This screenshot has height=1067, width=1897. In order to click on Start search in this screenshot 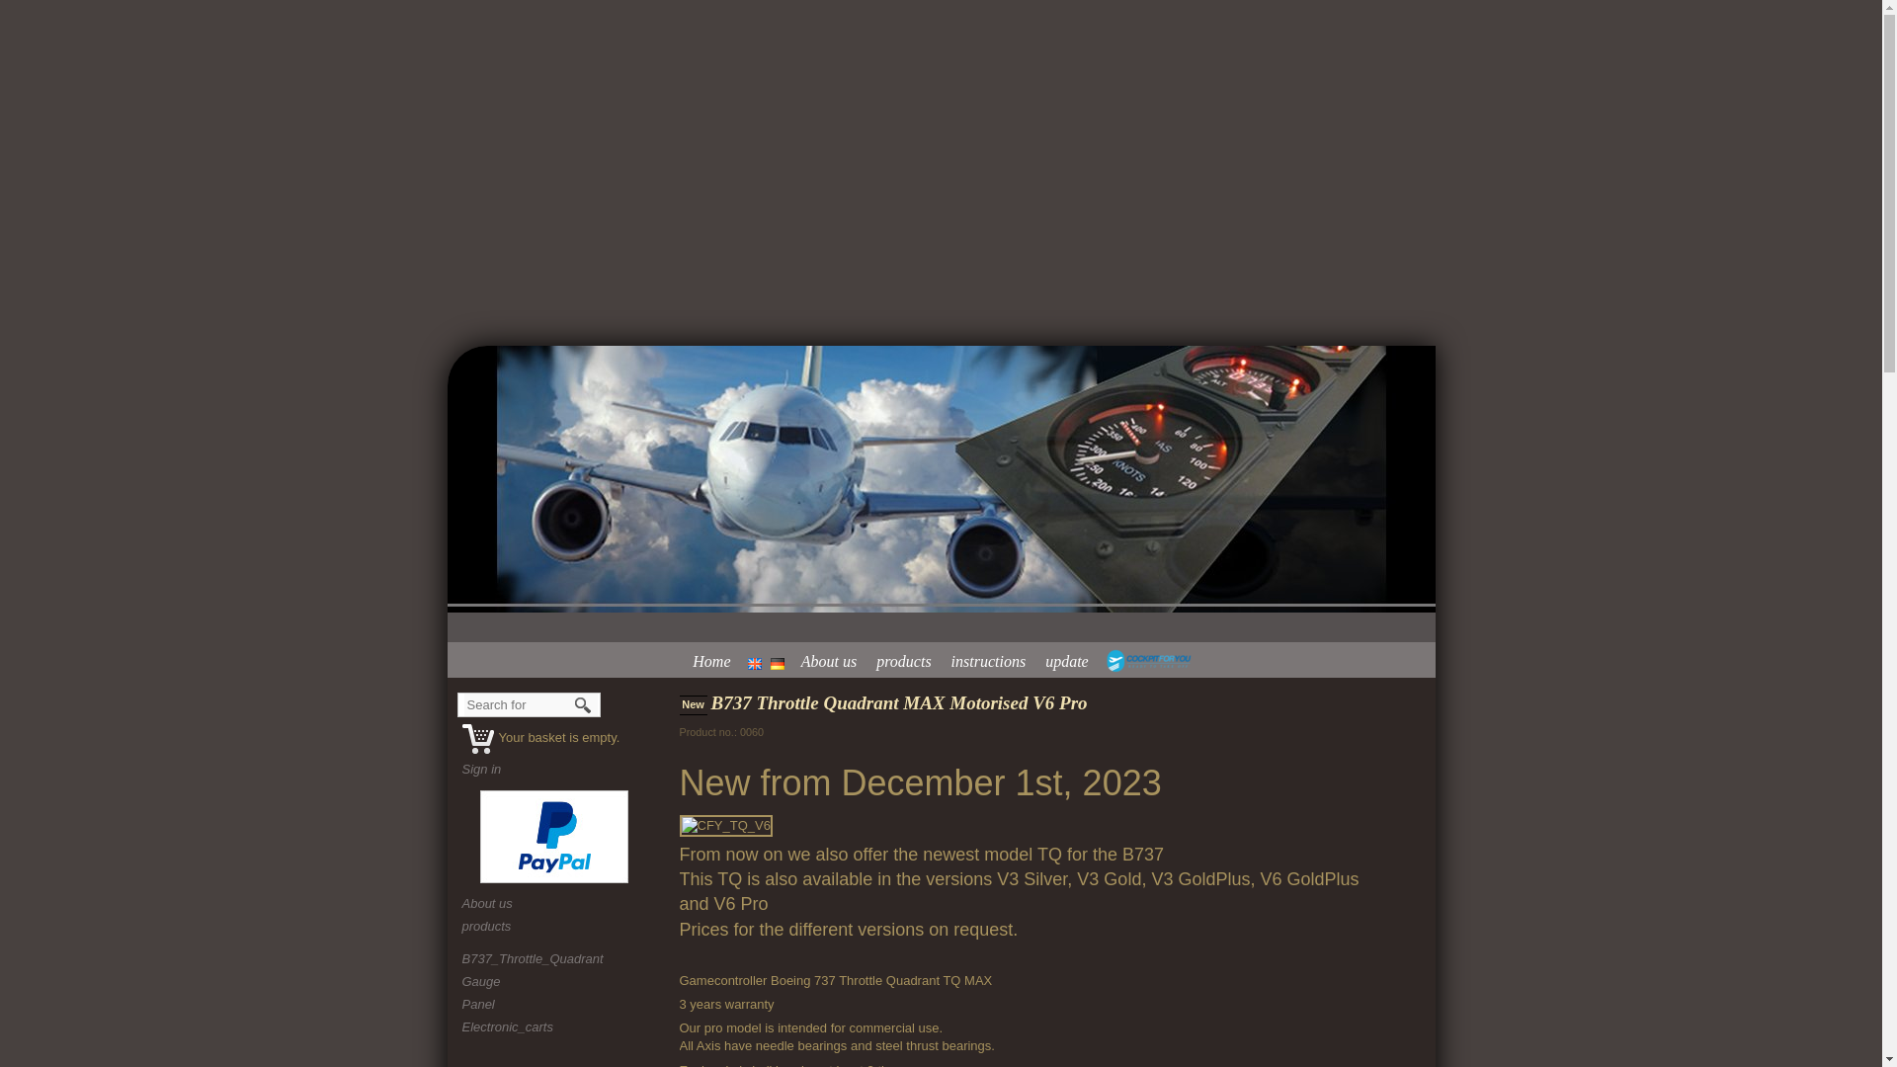, I will do `click(584, 705)`.